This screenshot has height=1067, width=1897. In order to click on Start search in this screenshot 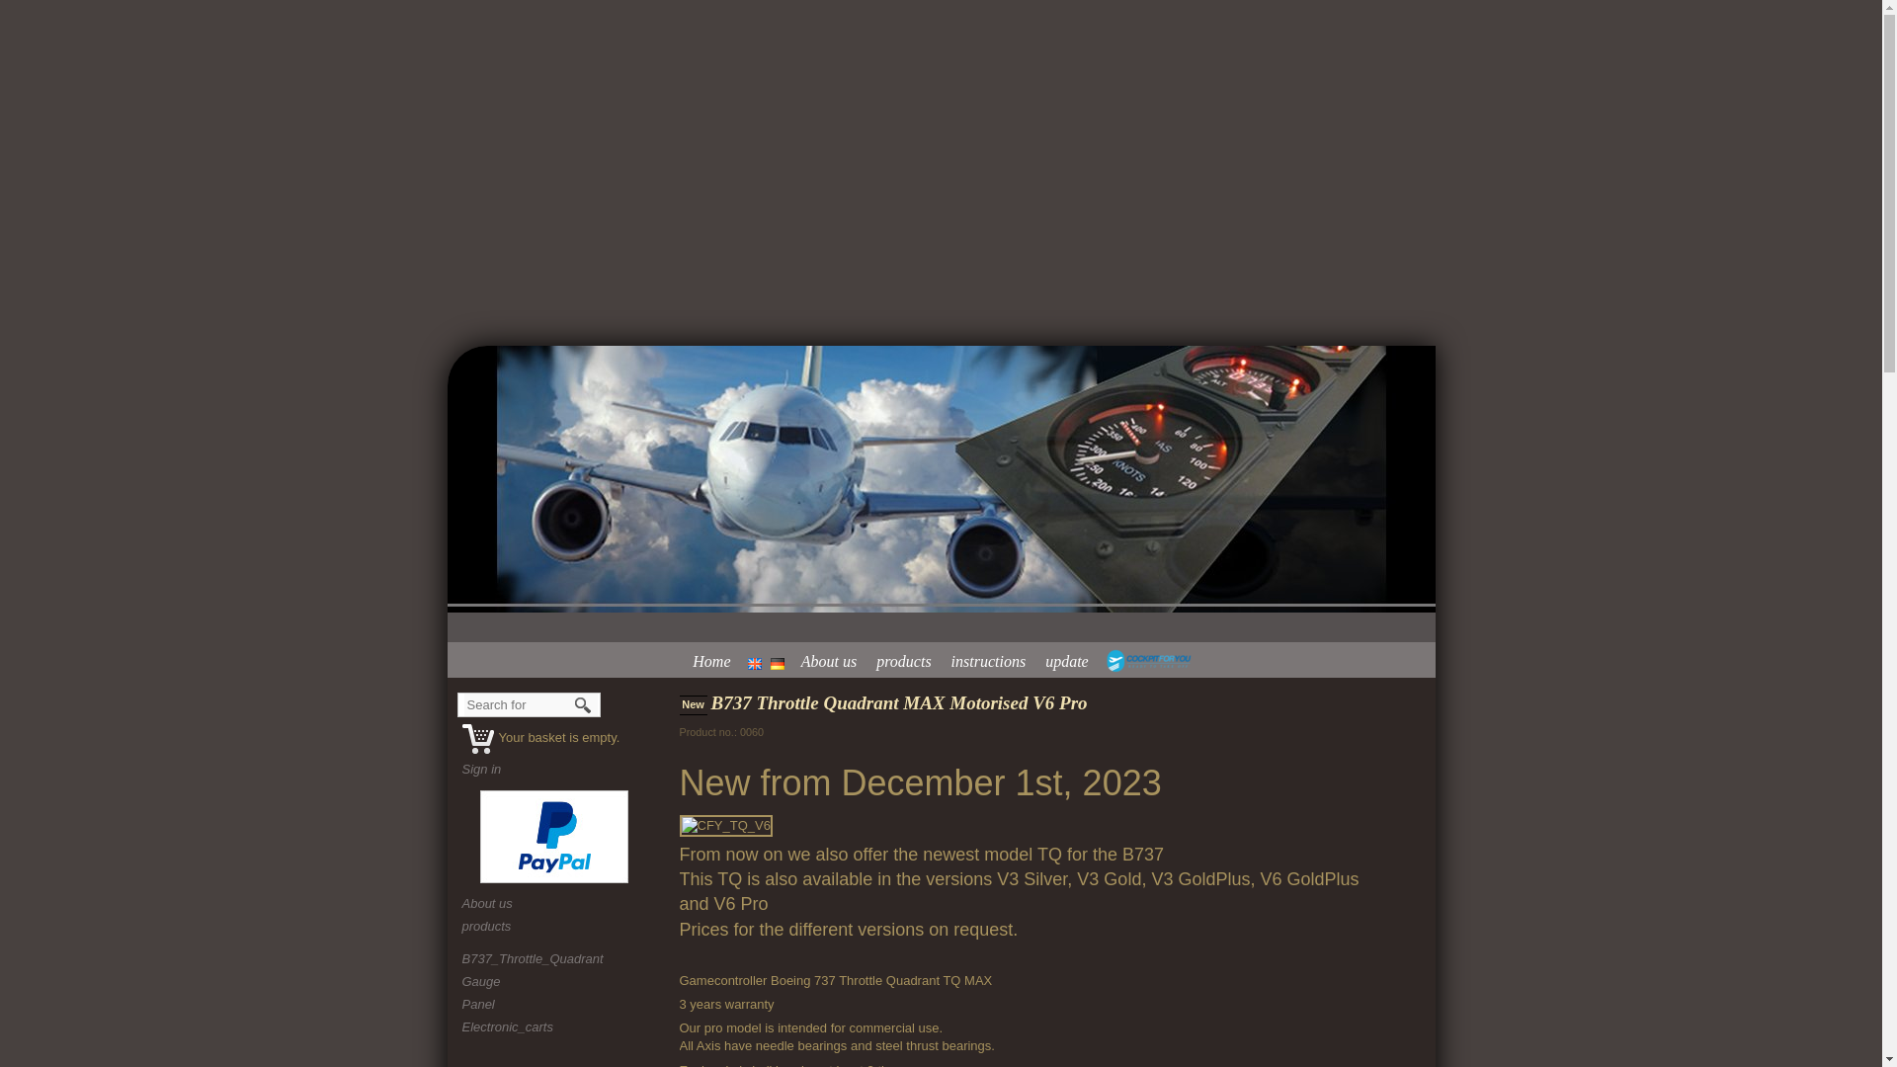, I will do `click(584, 705)`.